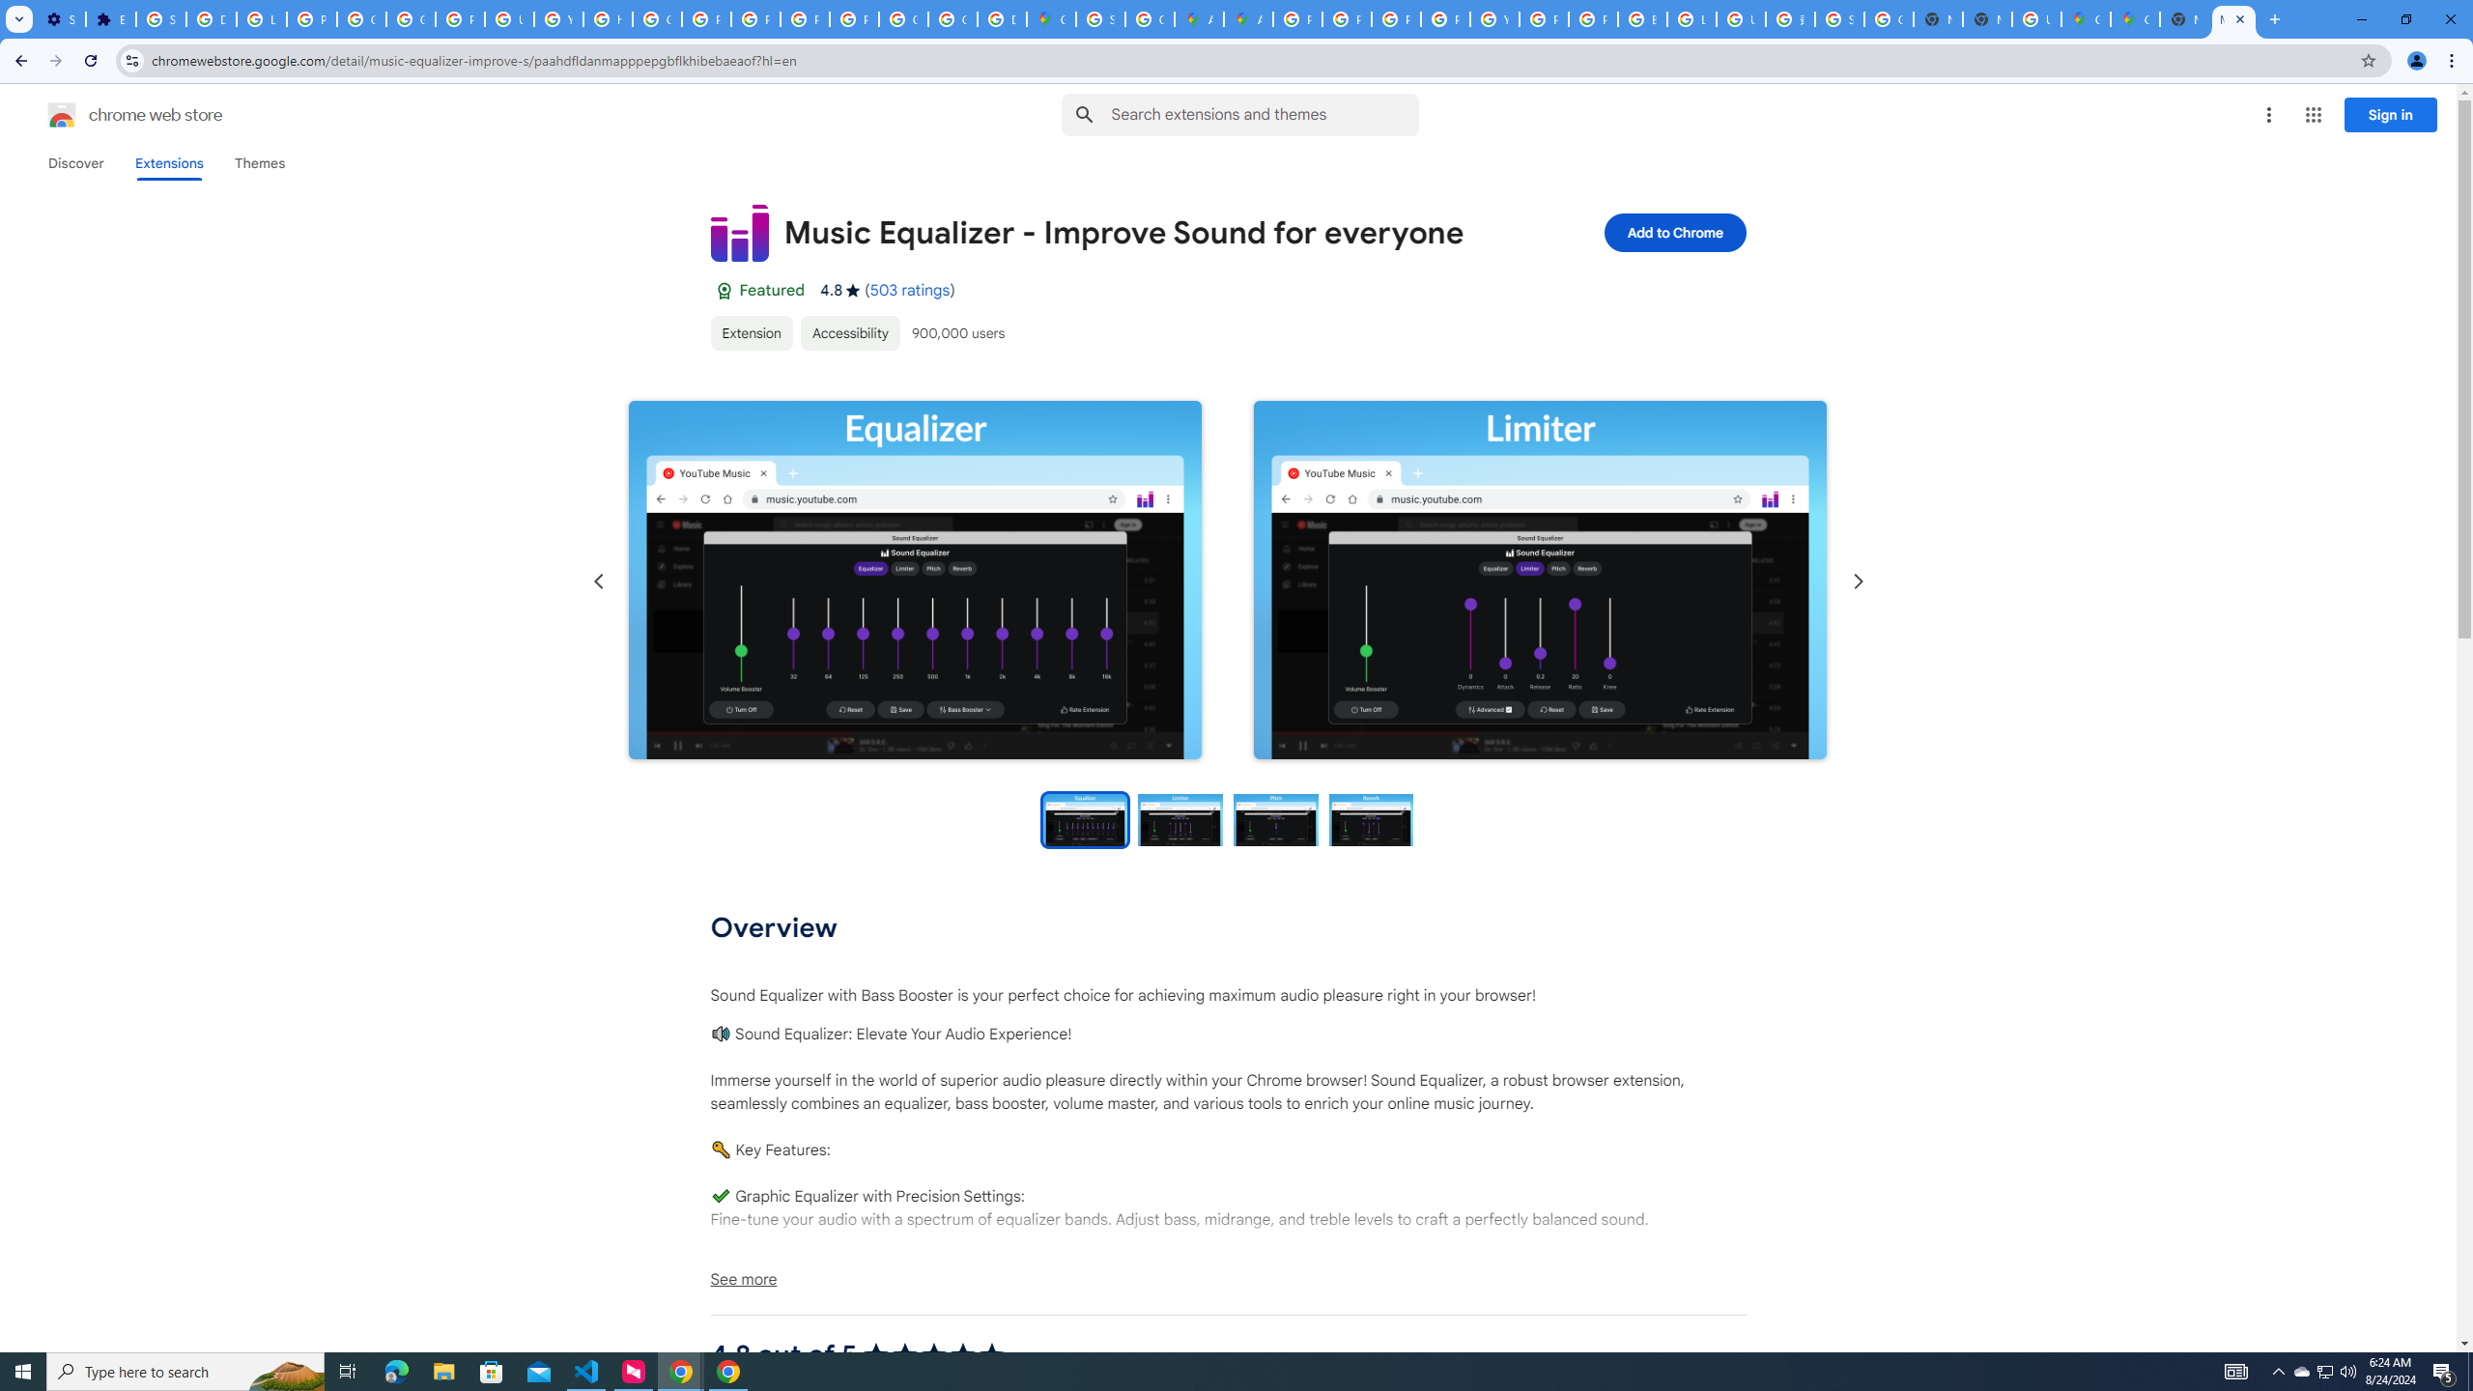 The height and width of the screenshot is (1391, 2473). What do you see at coordinates (2417, 61) in the screenshot?
I see `You` at bounding box center [2417, 61].